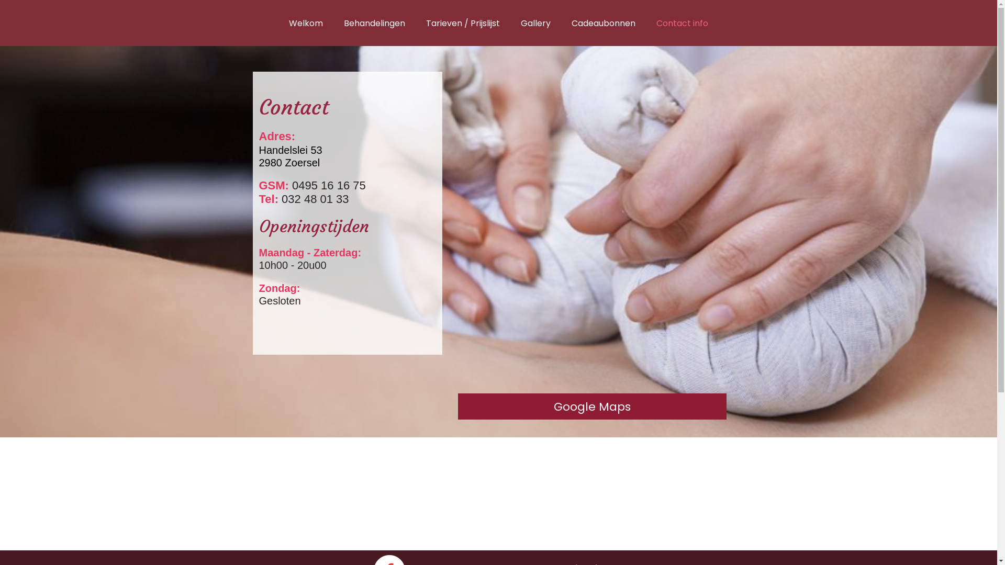  Describe the element at coordinates (306, 23) in the screenshot. I see `Welkom` at that location.